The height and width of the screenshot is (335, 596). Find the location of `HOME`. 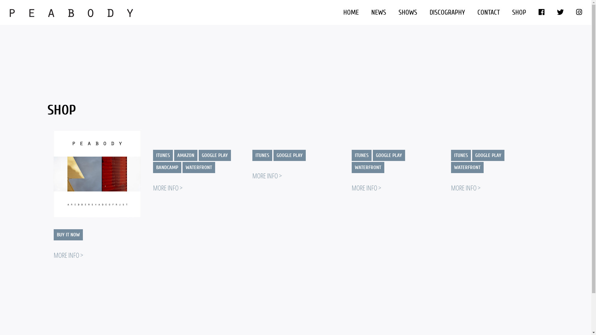

HOME is located at coordinates (351, 12).